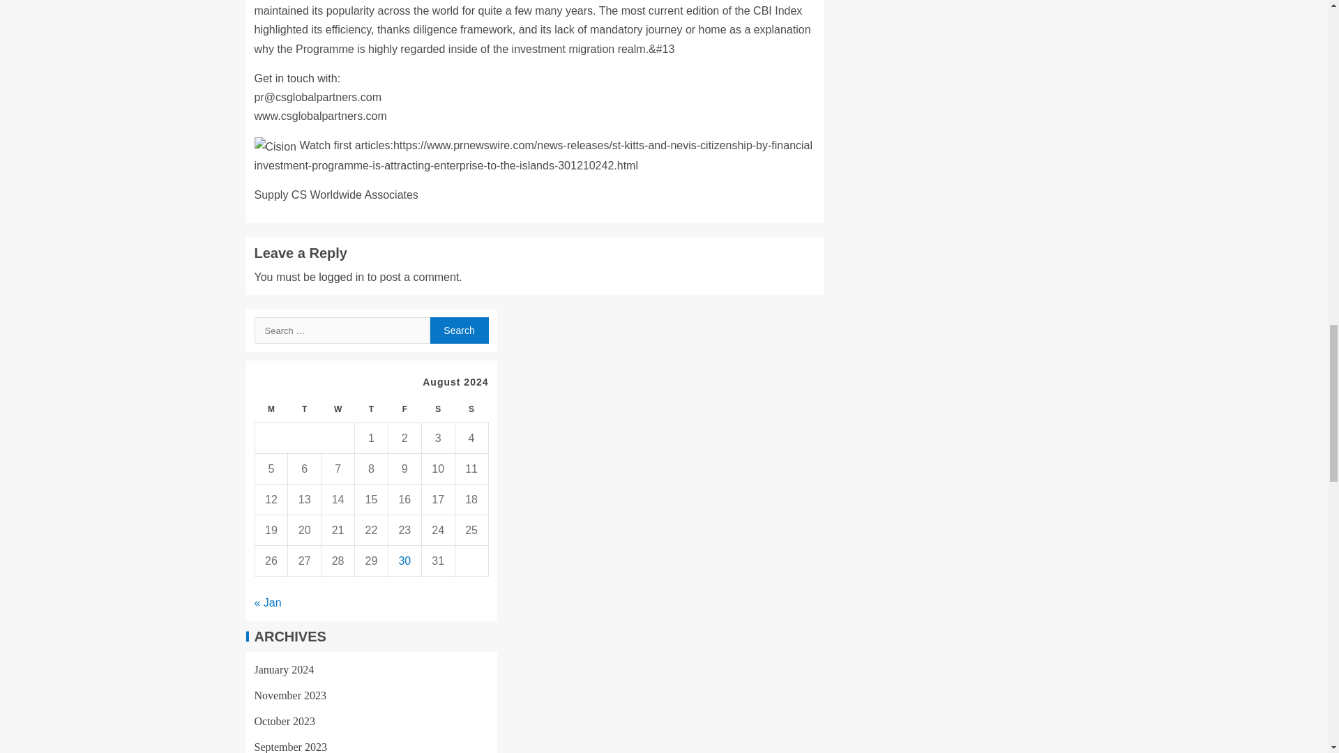  I want to click on Saturday, so click(438, 409).